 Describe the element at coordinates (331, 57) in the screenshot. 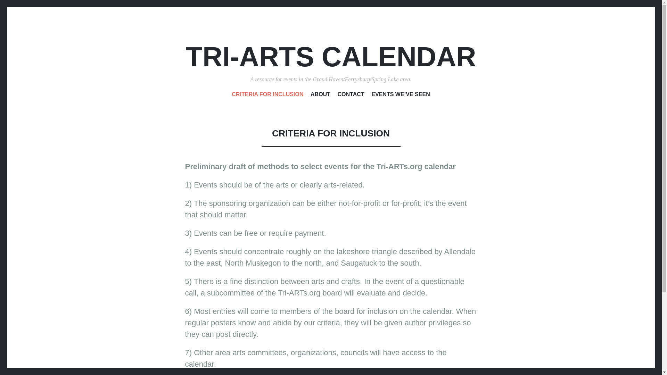

I see `TRI-ARTS CALENDAR` at that location.